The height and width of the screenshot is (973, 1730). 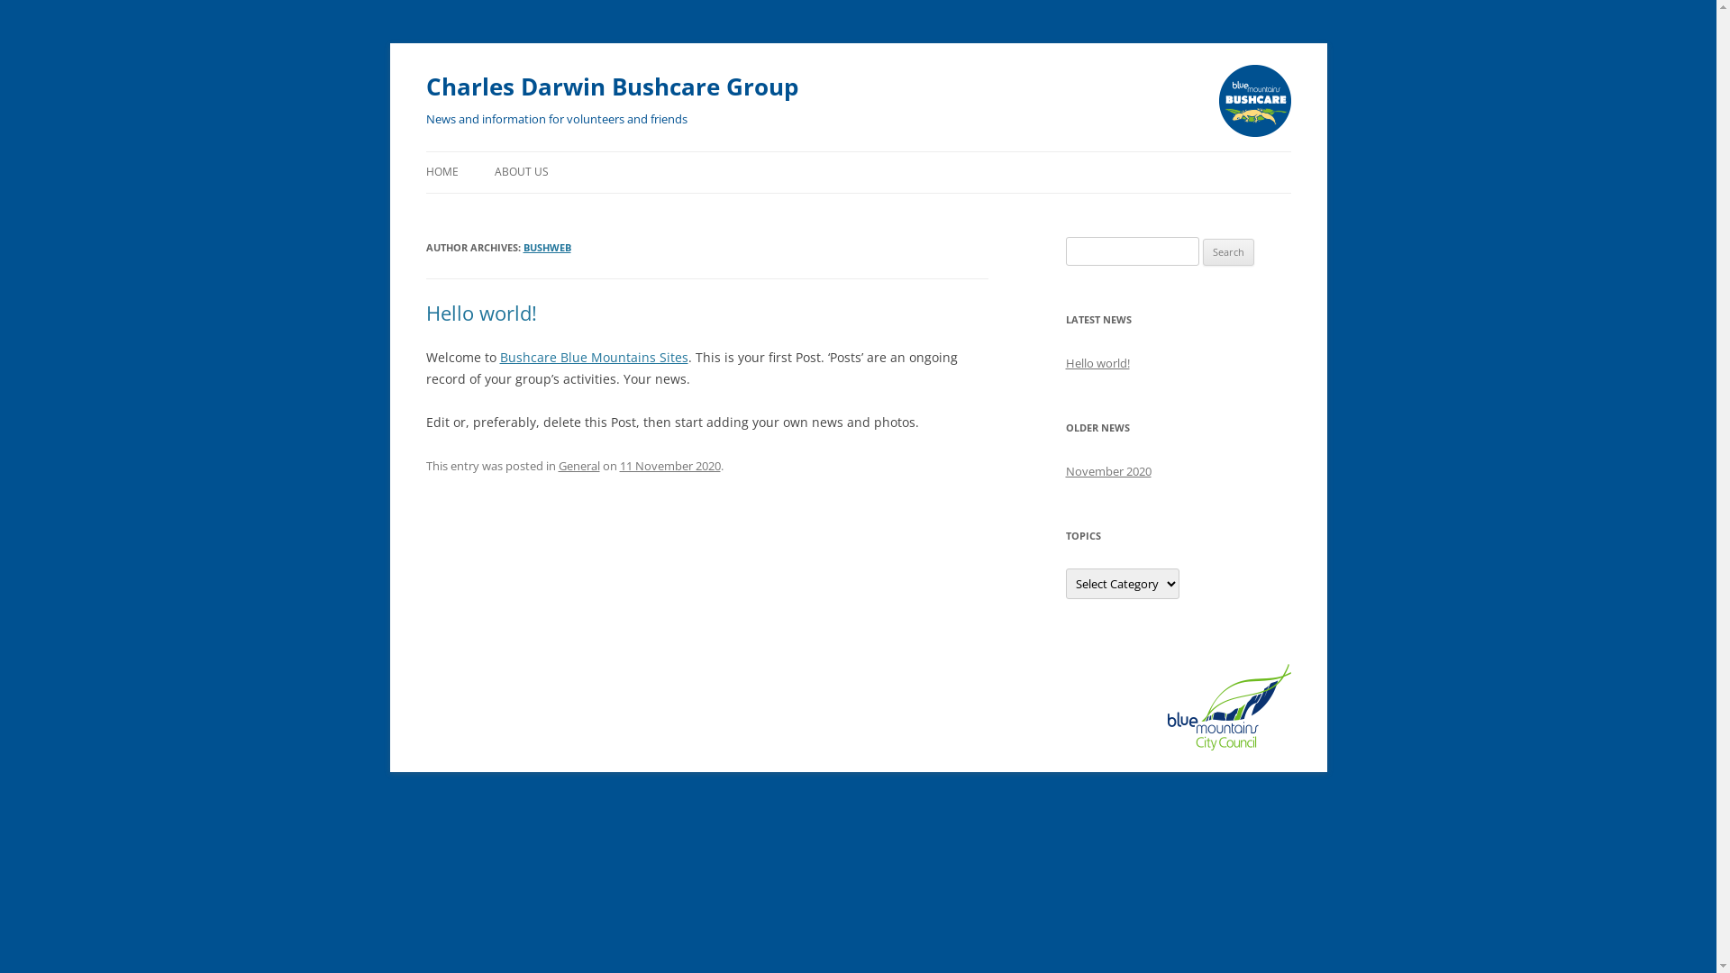 I want to click on Hello world!, so click(x=1097, y=363).